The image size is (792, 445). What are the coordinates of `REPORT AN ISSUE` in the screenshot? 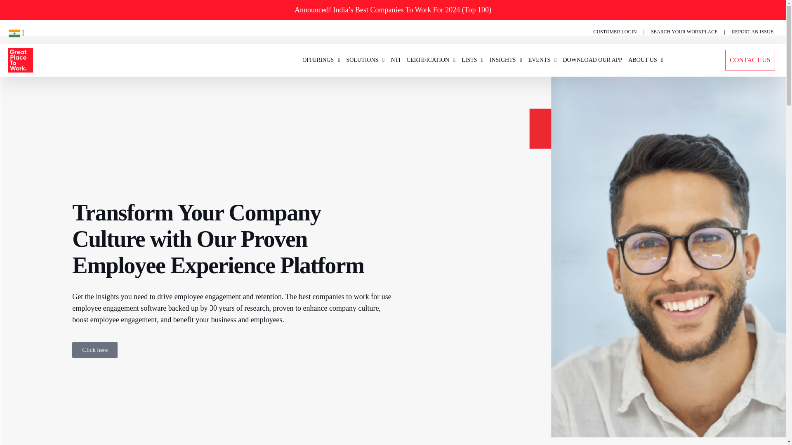 It's located at (752, 31).